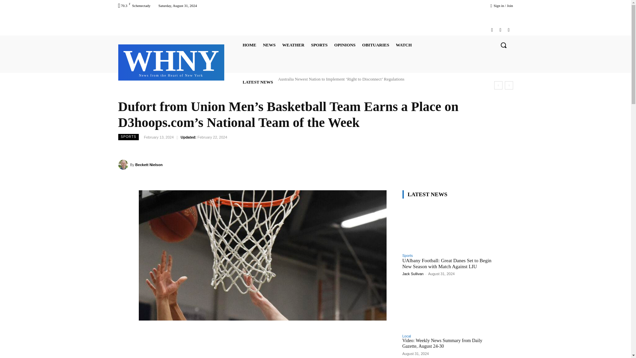  Describe the element at coordinates (269, 45) in the screenshot. I see `Twitter` at that location.